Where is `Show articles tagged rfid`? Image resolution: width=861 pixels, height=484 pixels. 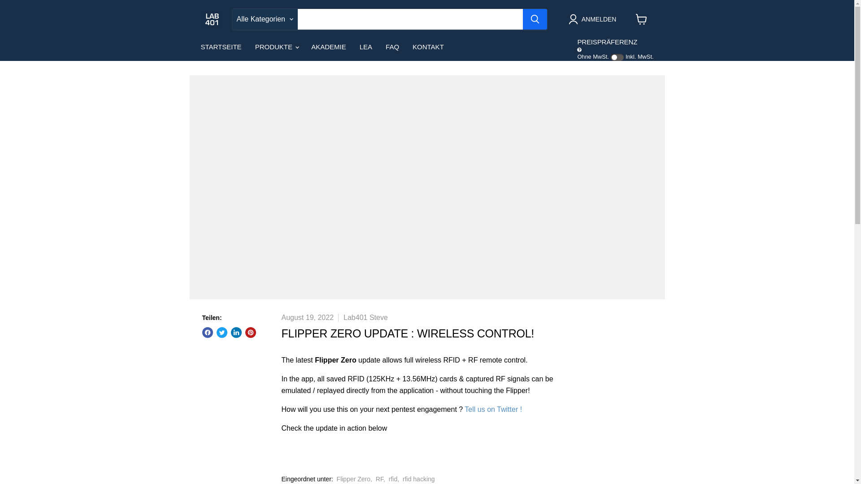
Show articles tagged rfid is located at coordinates (393, 479).